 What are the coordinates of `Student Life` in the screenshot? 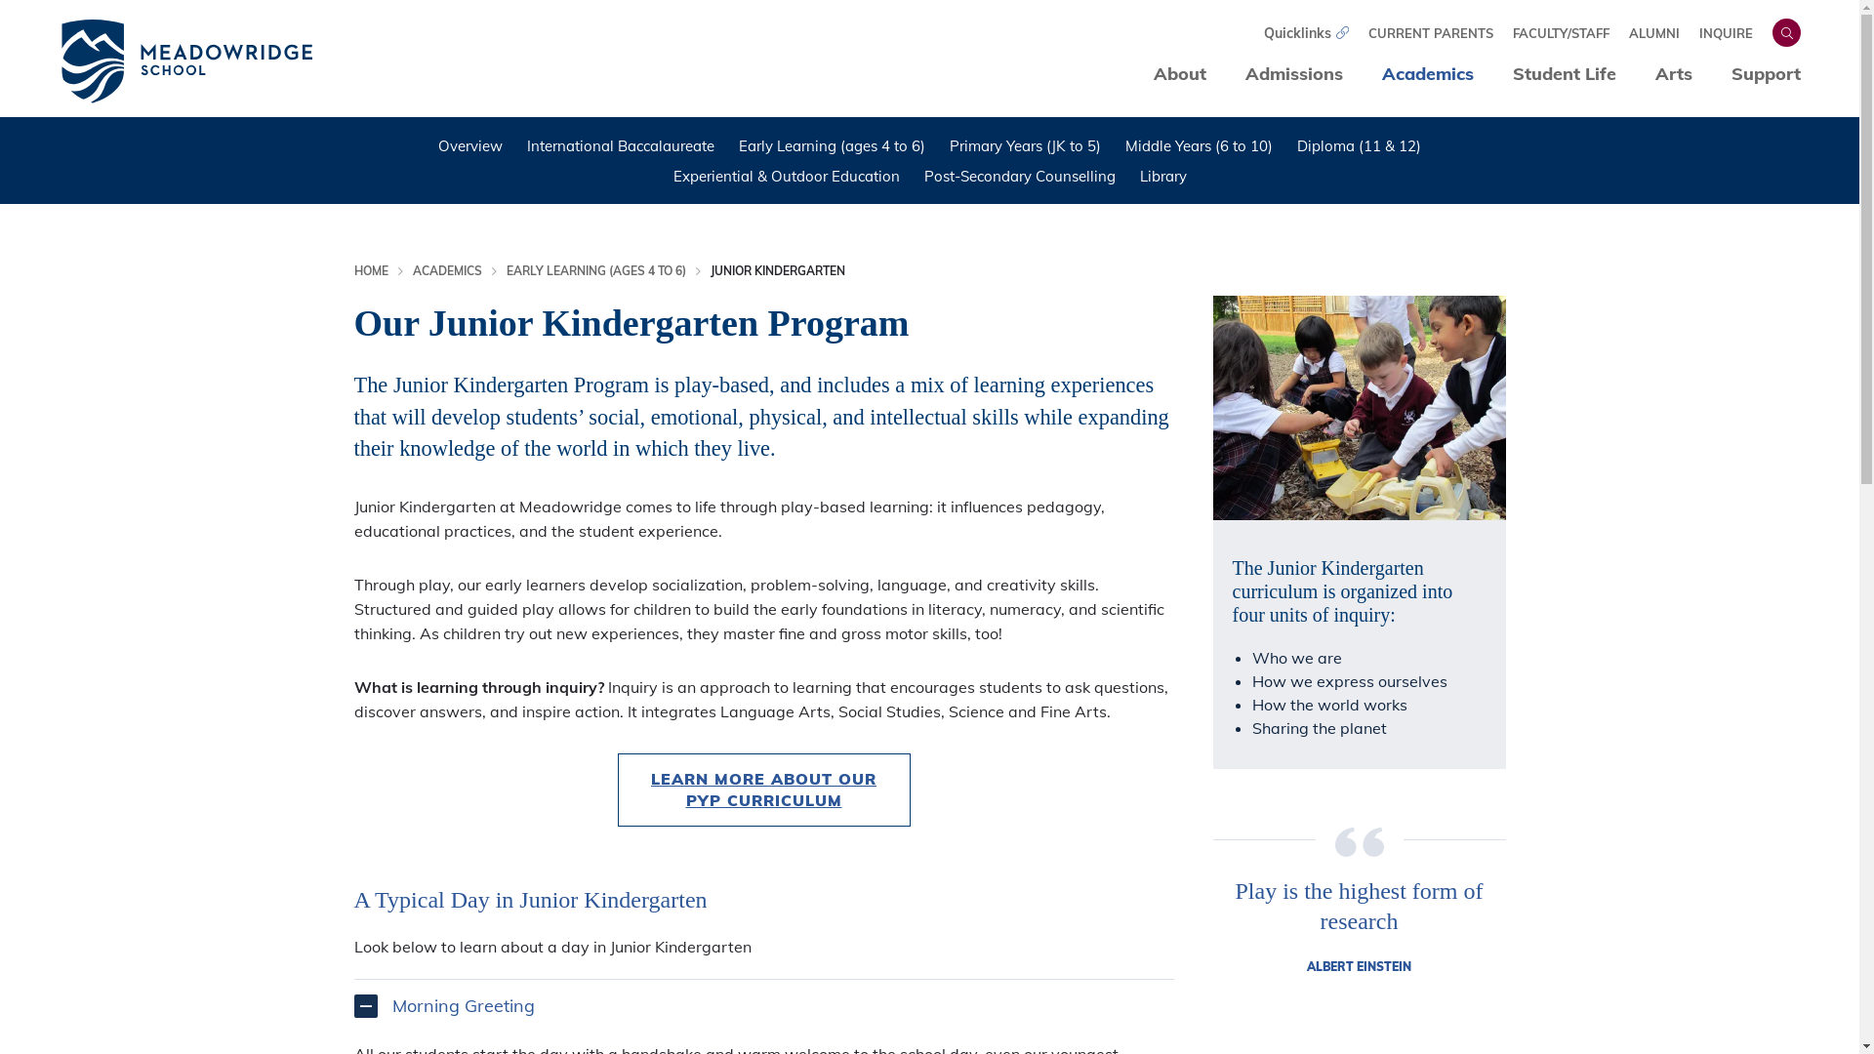 It's located at (1565, 74).